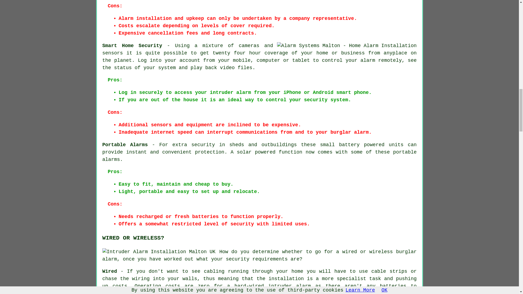 This screenshot has height=294, width=523. Describe the element at coordinates (347, 46) in the screenshot. I see `Alarm Systems Malton - Home Alarm Installation` at that location.